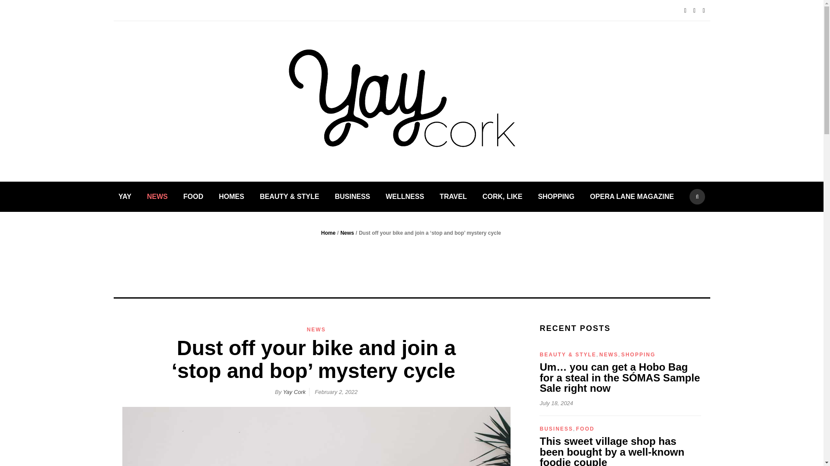 Image resolution: width=830 pixels, height=466 pixels. I want to click on Facebook, so click(687, 10).